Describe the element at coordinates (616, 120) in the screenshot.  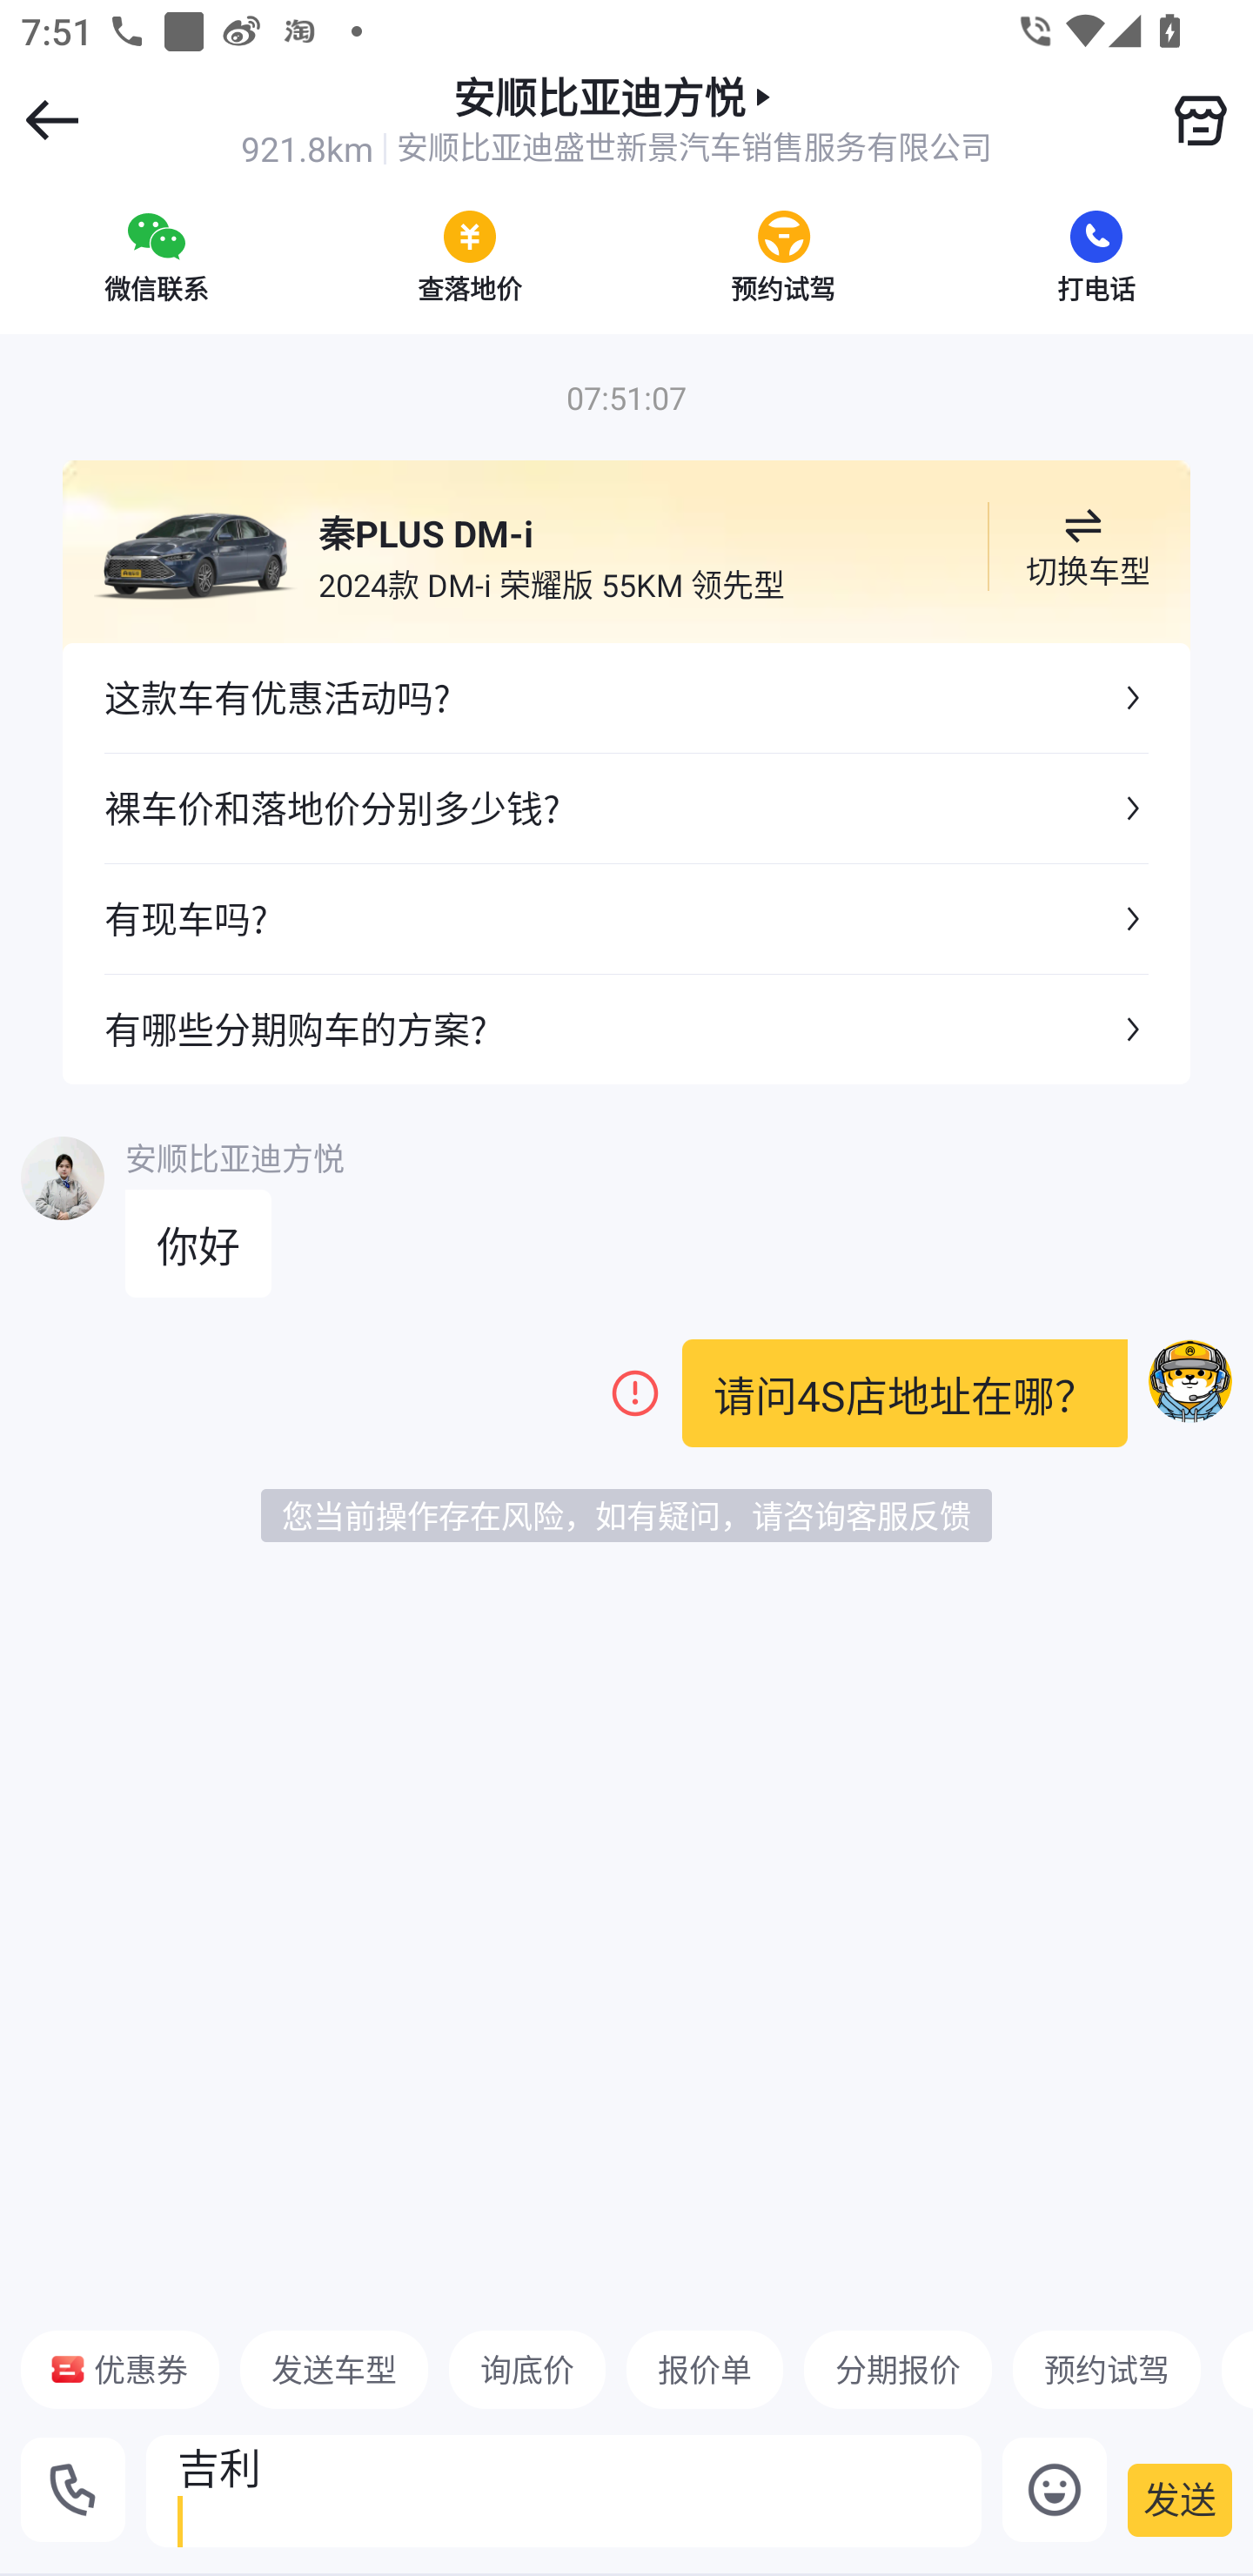
I see `安顺比亚迪方悦 921.8km 安顺比亚迪盛世新景汽车销售服务有限公司` at that location.